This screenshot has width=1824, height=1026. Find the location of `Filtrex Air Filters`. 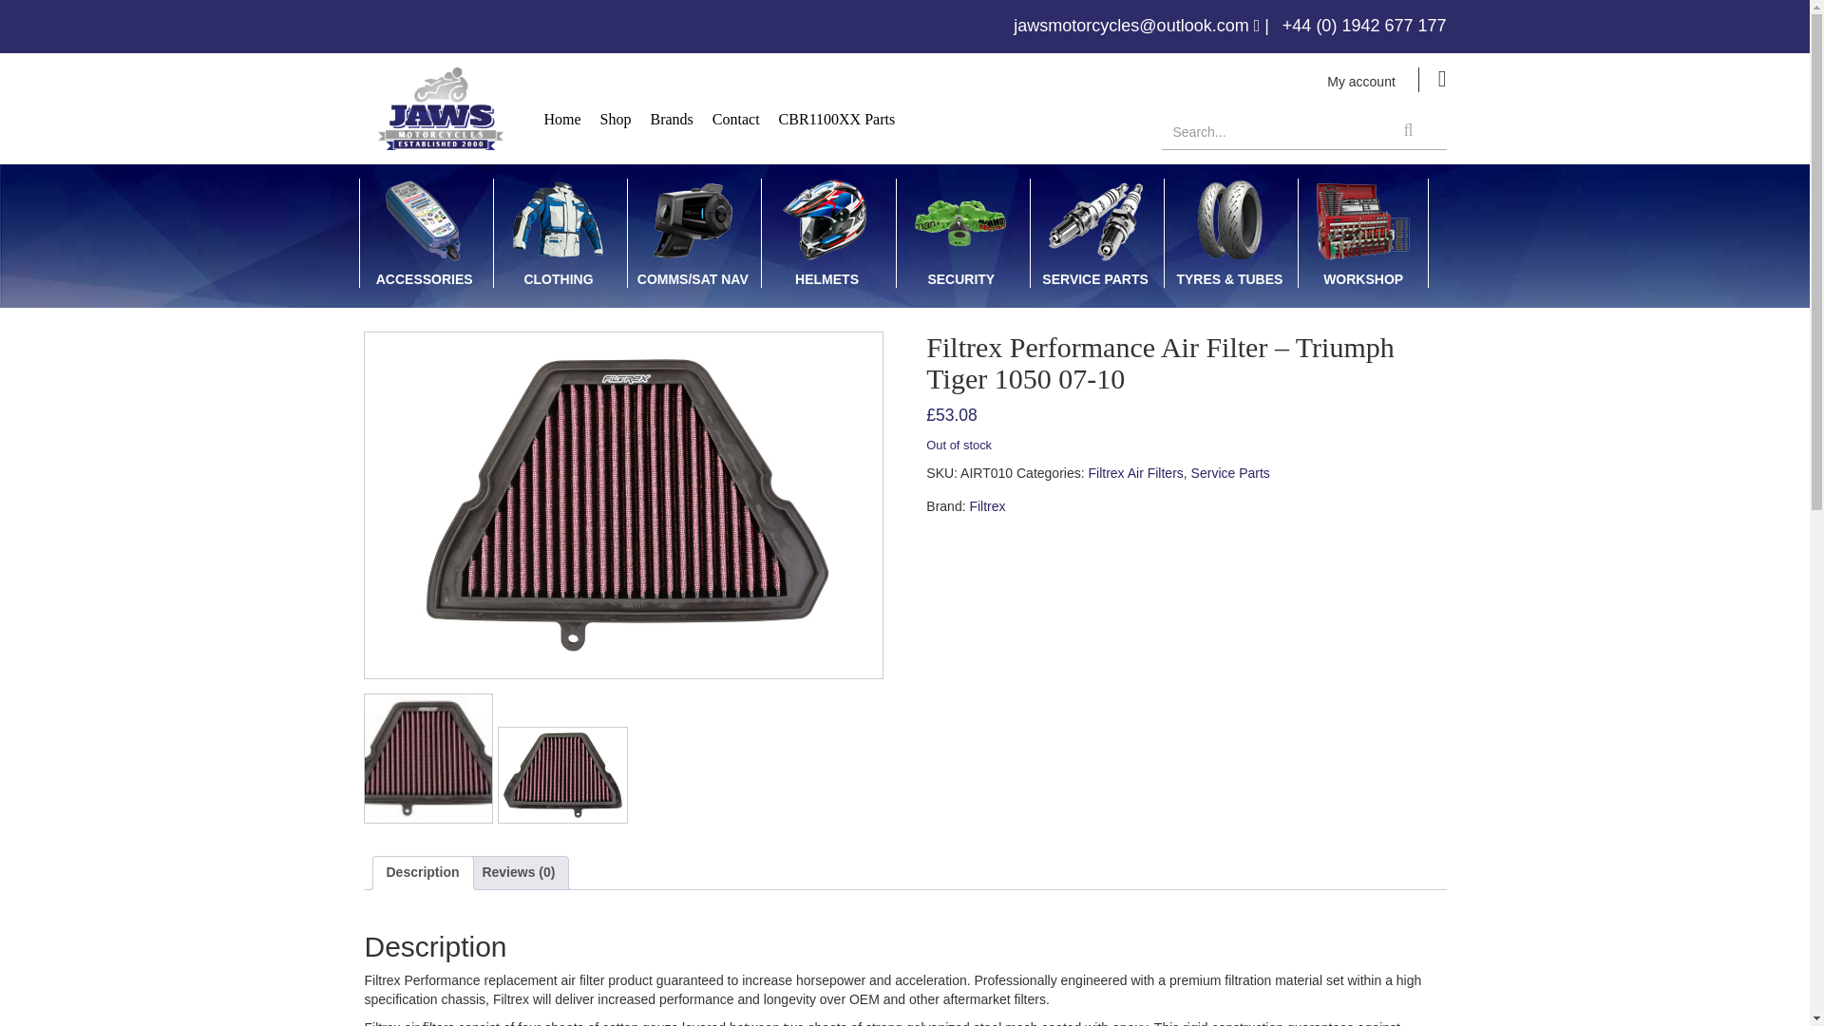

Filtrex Air Filters is located at coordinates (1134, 473).